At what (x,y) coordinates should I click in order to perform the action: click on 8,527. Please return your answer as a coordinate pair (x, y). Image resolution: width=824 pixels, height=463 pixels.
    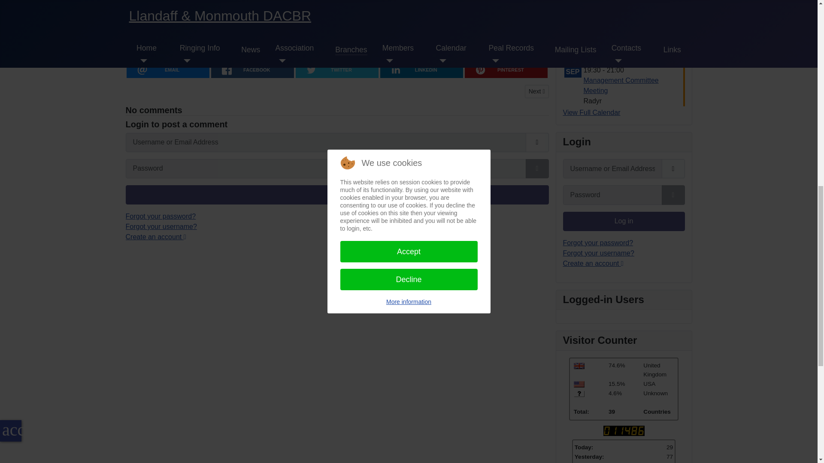
    Looking at the image, I should click on (579, 365).